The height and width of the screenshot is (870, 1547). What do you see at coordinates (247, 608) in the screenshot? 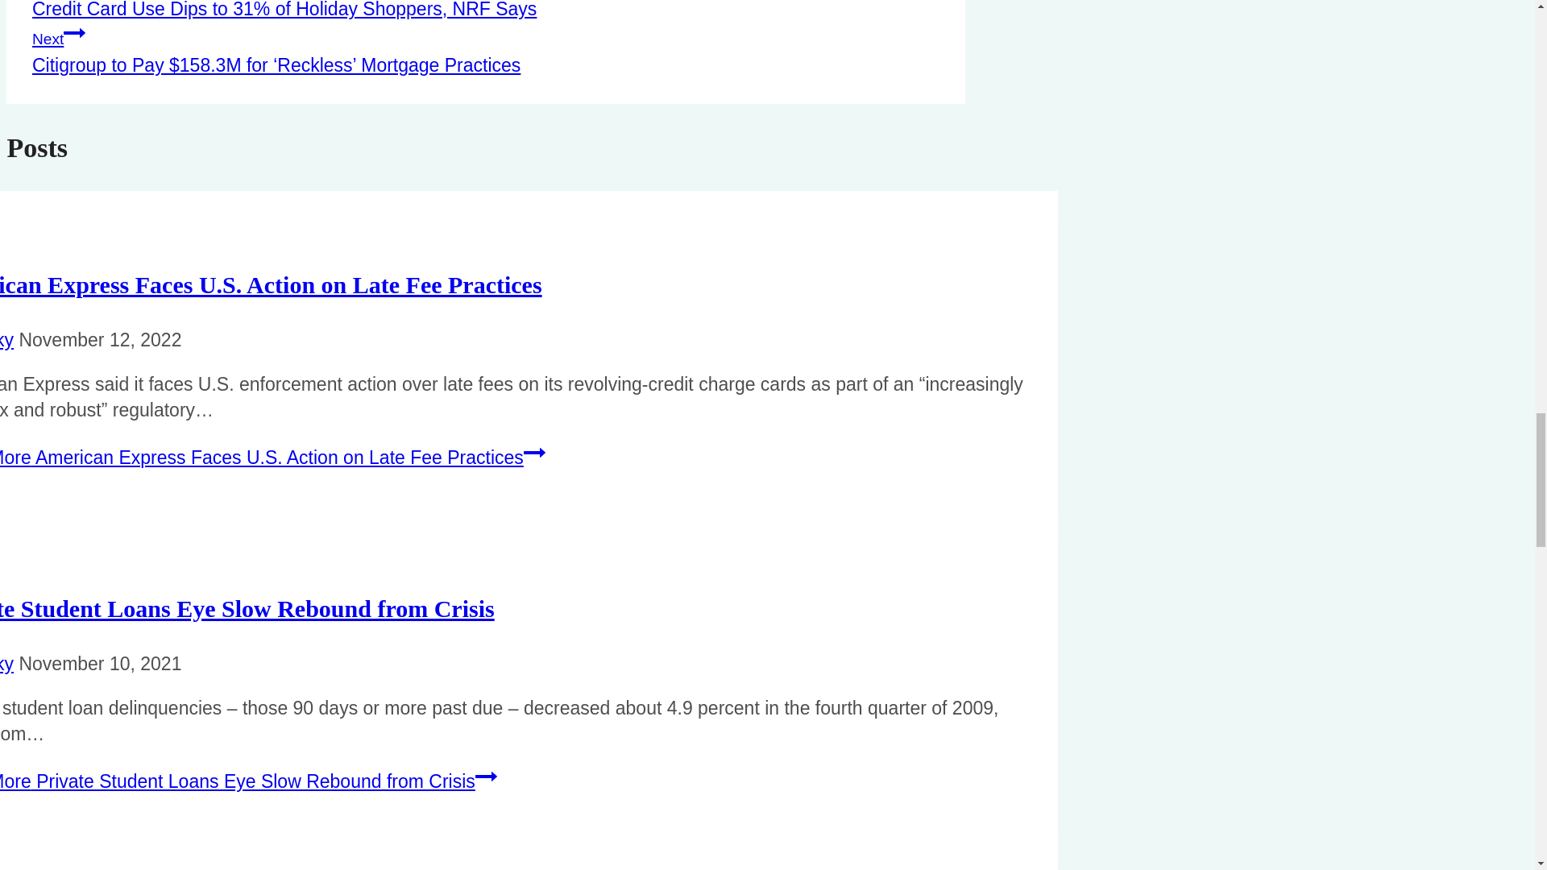
I see `Private Student Loans Eye Slow Rebound from Crisis` at bounding box center [247, 608].